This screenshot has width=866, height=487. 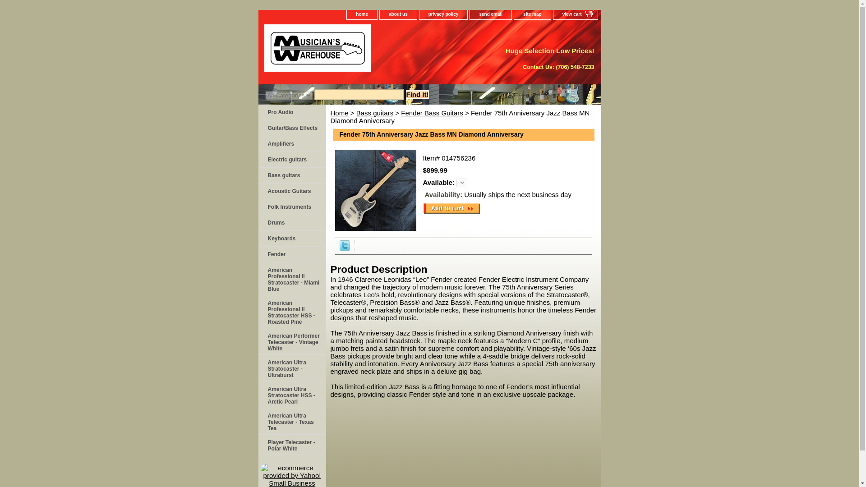 I want to click on Drums, so click(x=291, y=223).